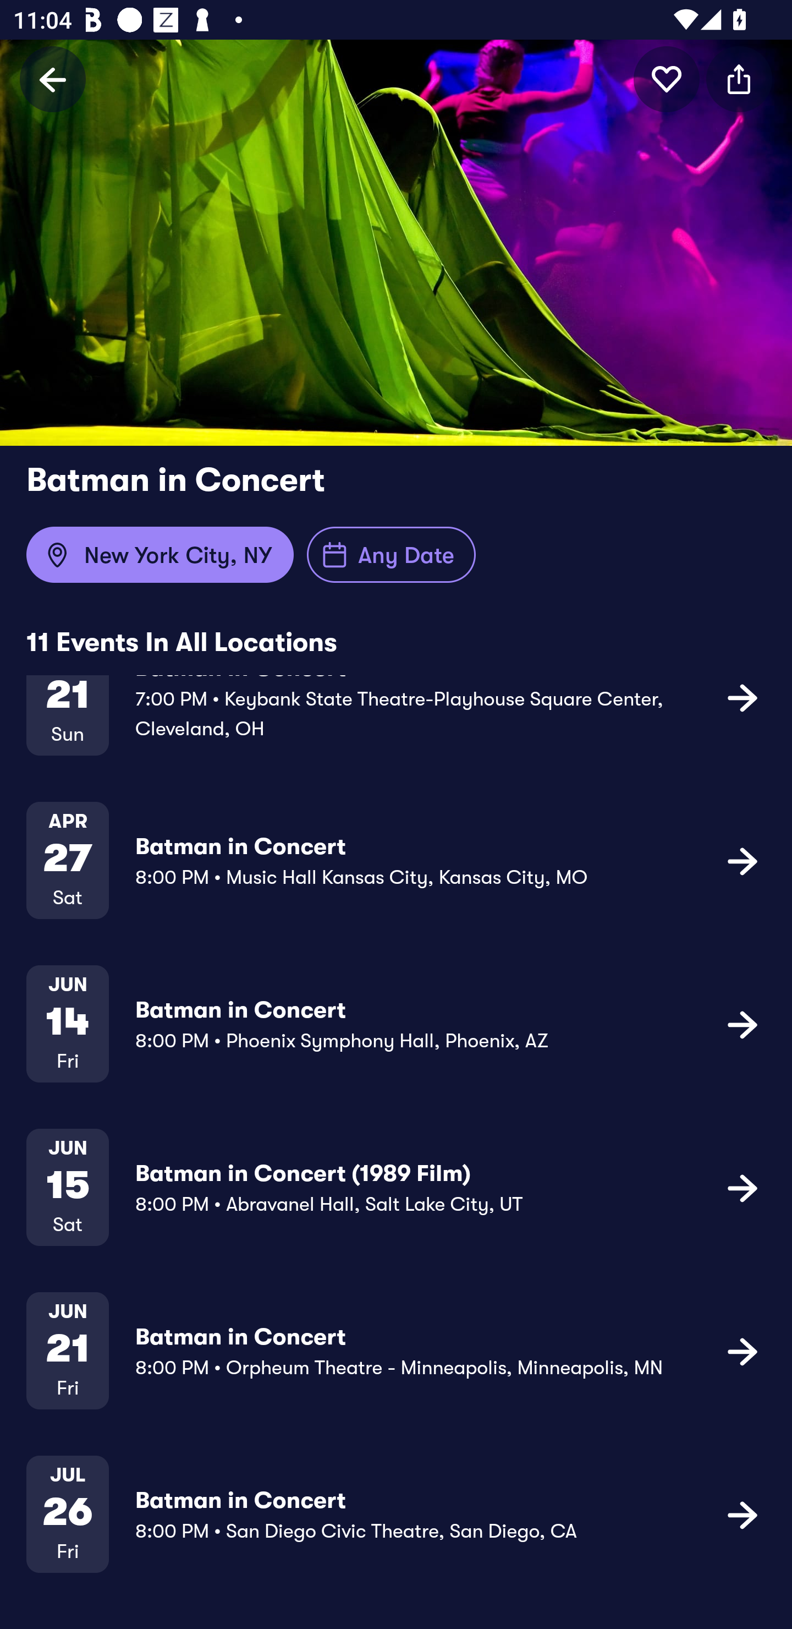 Image resolution: width=792 pixels, height=1629 pixels. What do you see at coordinates (743, 861) in the screenshot?
I see `icon button` at bounding box center [743, 861].